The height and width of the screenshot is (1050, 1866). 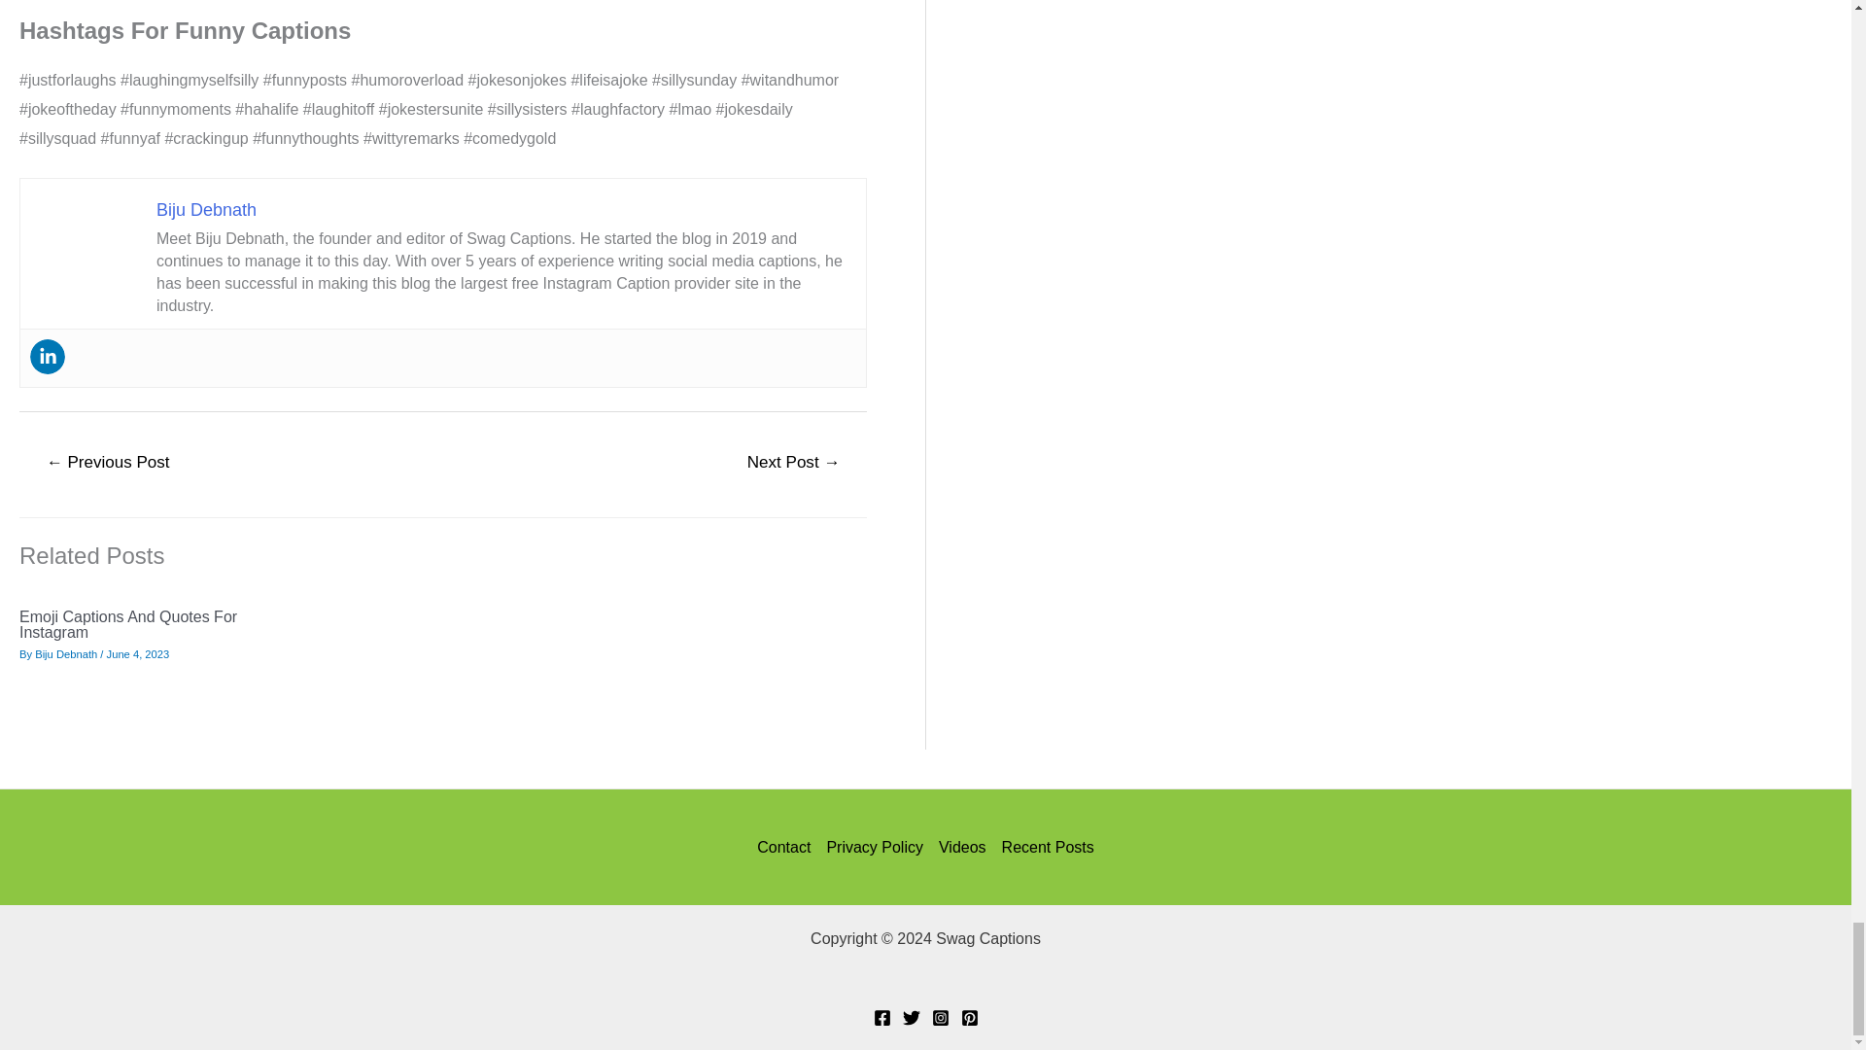 I want to click on Linkedin, so click(x=47, y=356).